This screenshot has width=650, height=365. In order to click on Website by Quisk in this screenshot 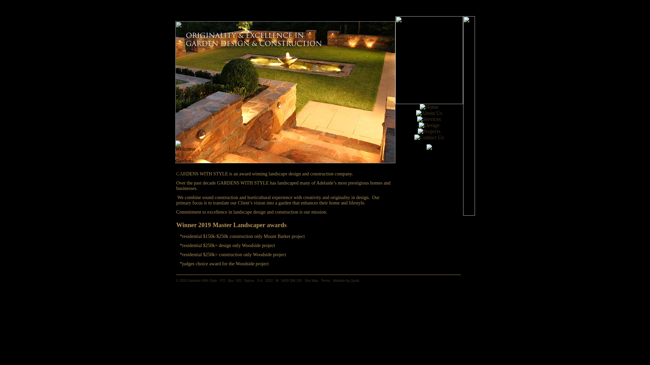, I will do `click(346, 281)`.